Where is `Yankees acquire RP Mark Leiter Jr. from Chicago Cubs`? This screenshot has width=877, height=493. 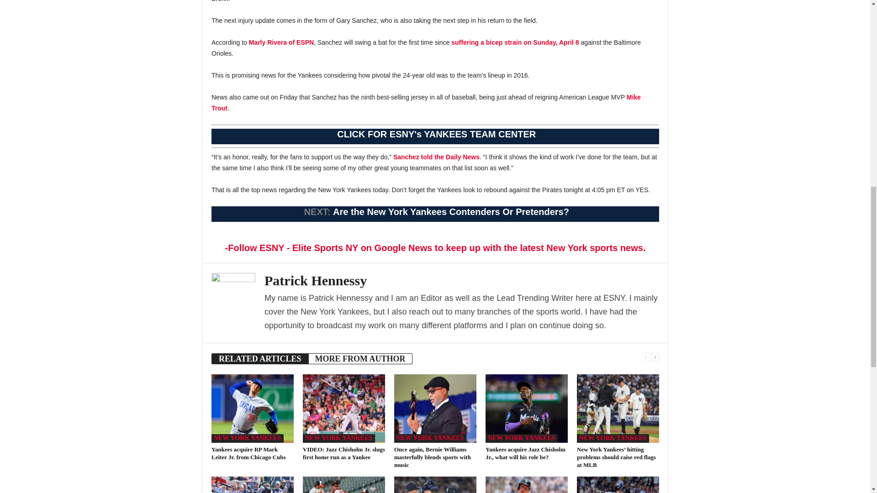
Yankees acquire RP Mark Leiter Jr. from Chicago Cubs is located at coordinates (252, 408).